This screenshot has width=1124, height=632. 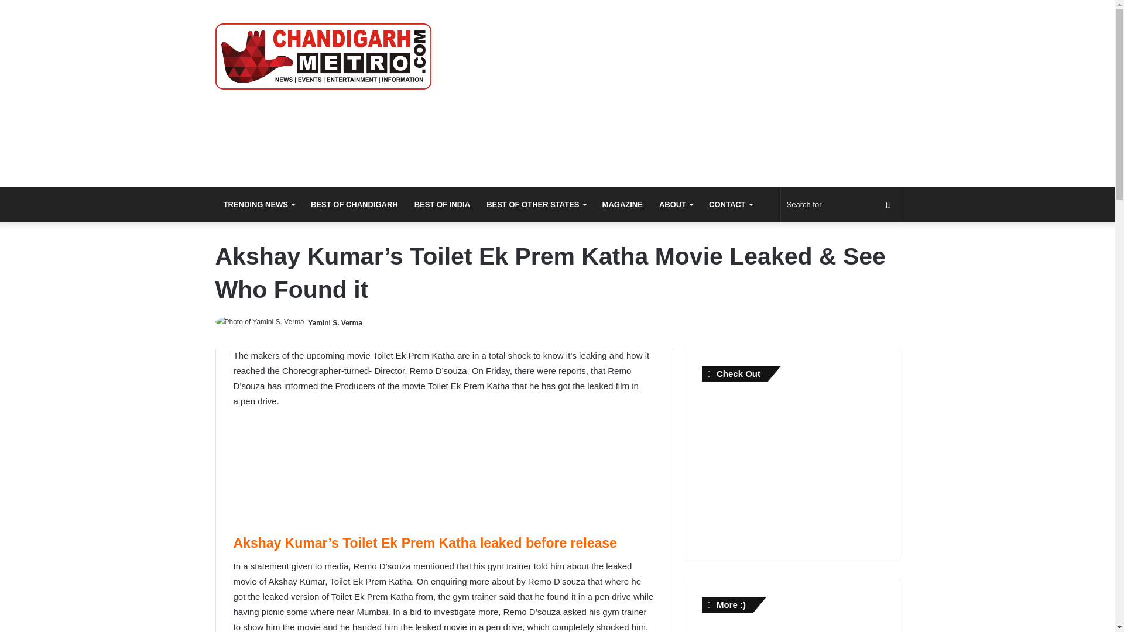 I want to click on Yamini S. Verma, so click(x=335, y=323).